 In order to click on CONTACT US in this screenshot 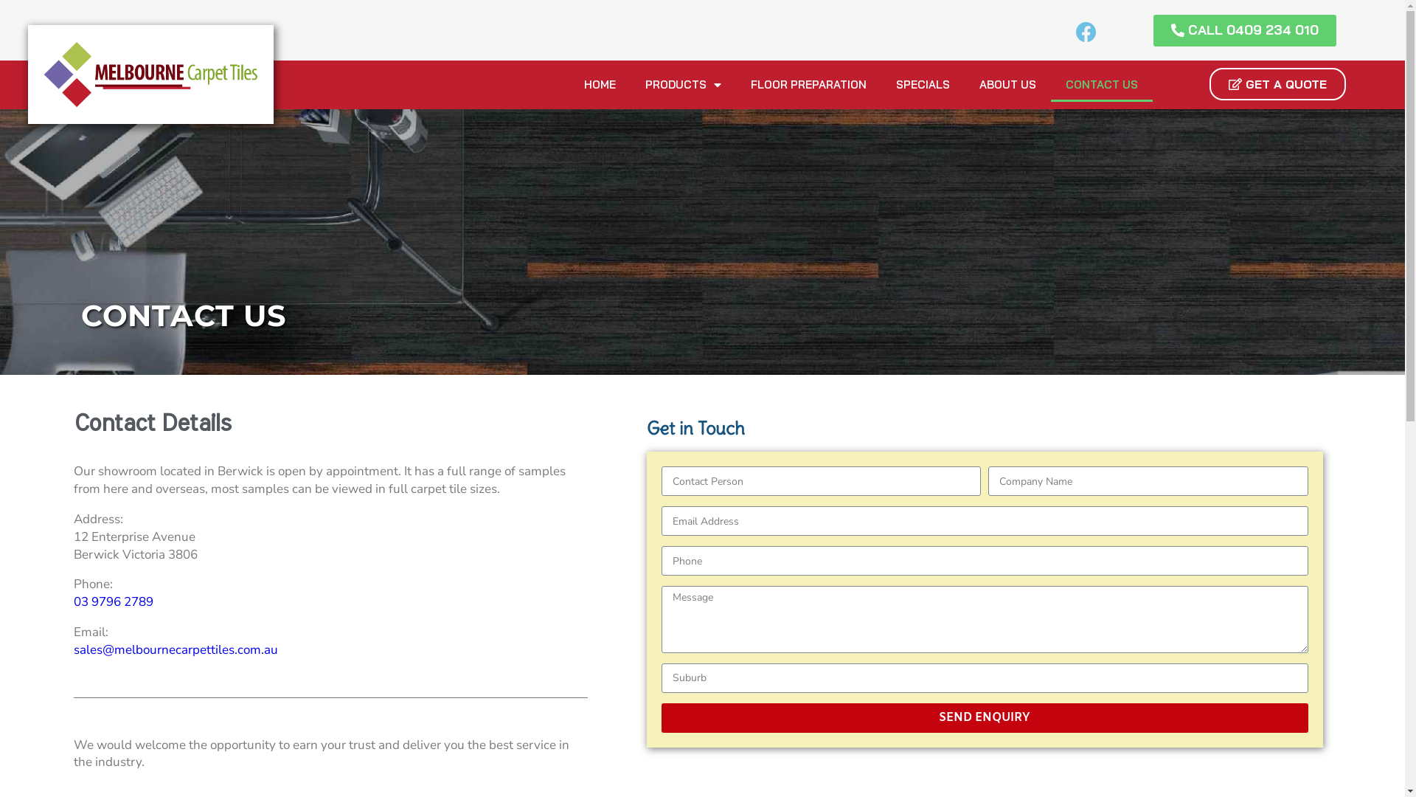, I will do `click(1102, 85)`.